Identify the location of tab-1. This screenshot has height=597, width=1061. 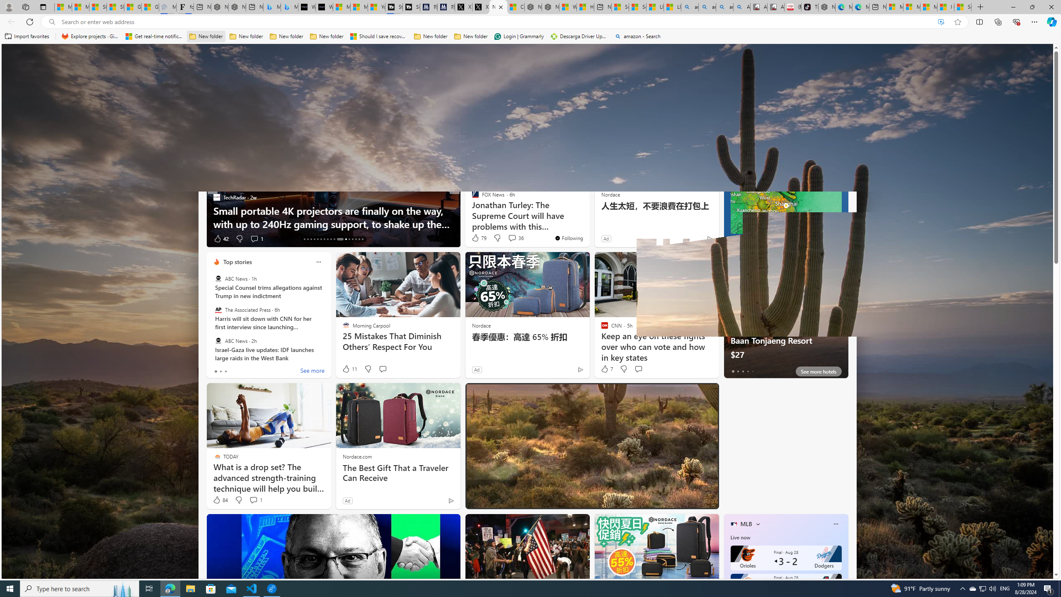
(738, 371).